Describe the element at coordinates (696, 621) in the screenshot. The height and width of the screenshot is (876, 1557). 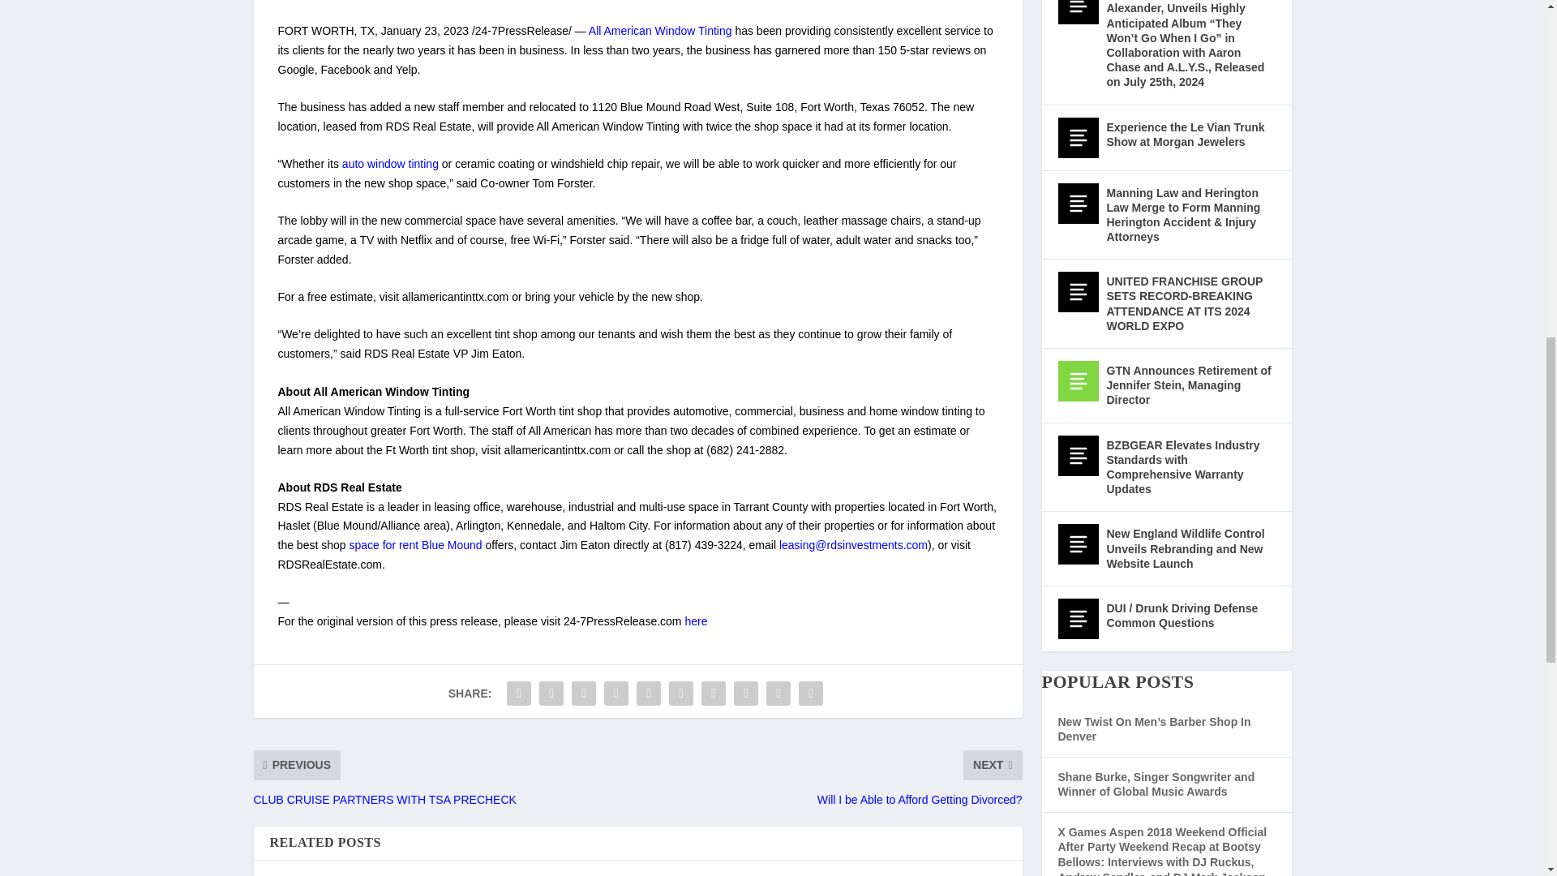
I see `here` at that location.